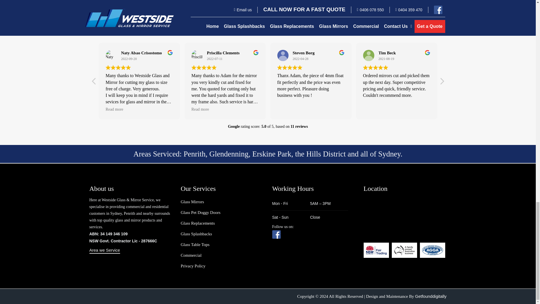 The image size is (540, 304). Describe the element at coordinates (197, 223) in the screenshot. I see `Glass Replacements` at that location.